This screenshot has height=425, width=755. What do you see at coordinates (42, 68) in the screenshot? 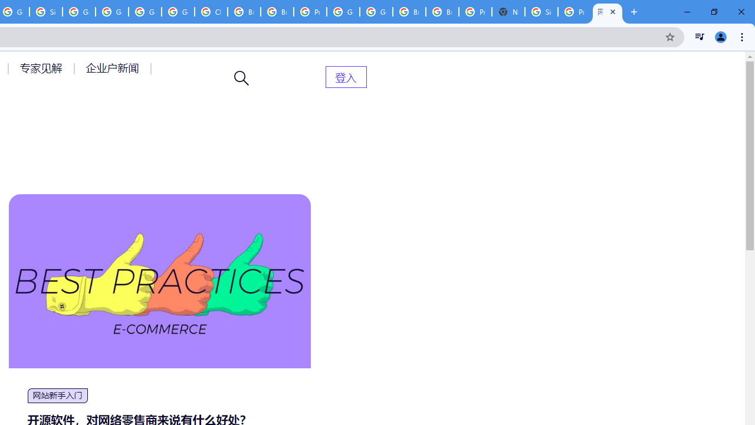
I see `AutomationID: menu-item-77764` at bounding box center [42, 68].